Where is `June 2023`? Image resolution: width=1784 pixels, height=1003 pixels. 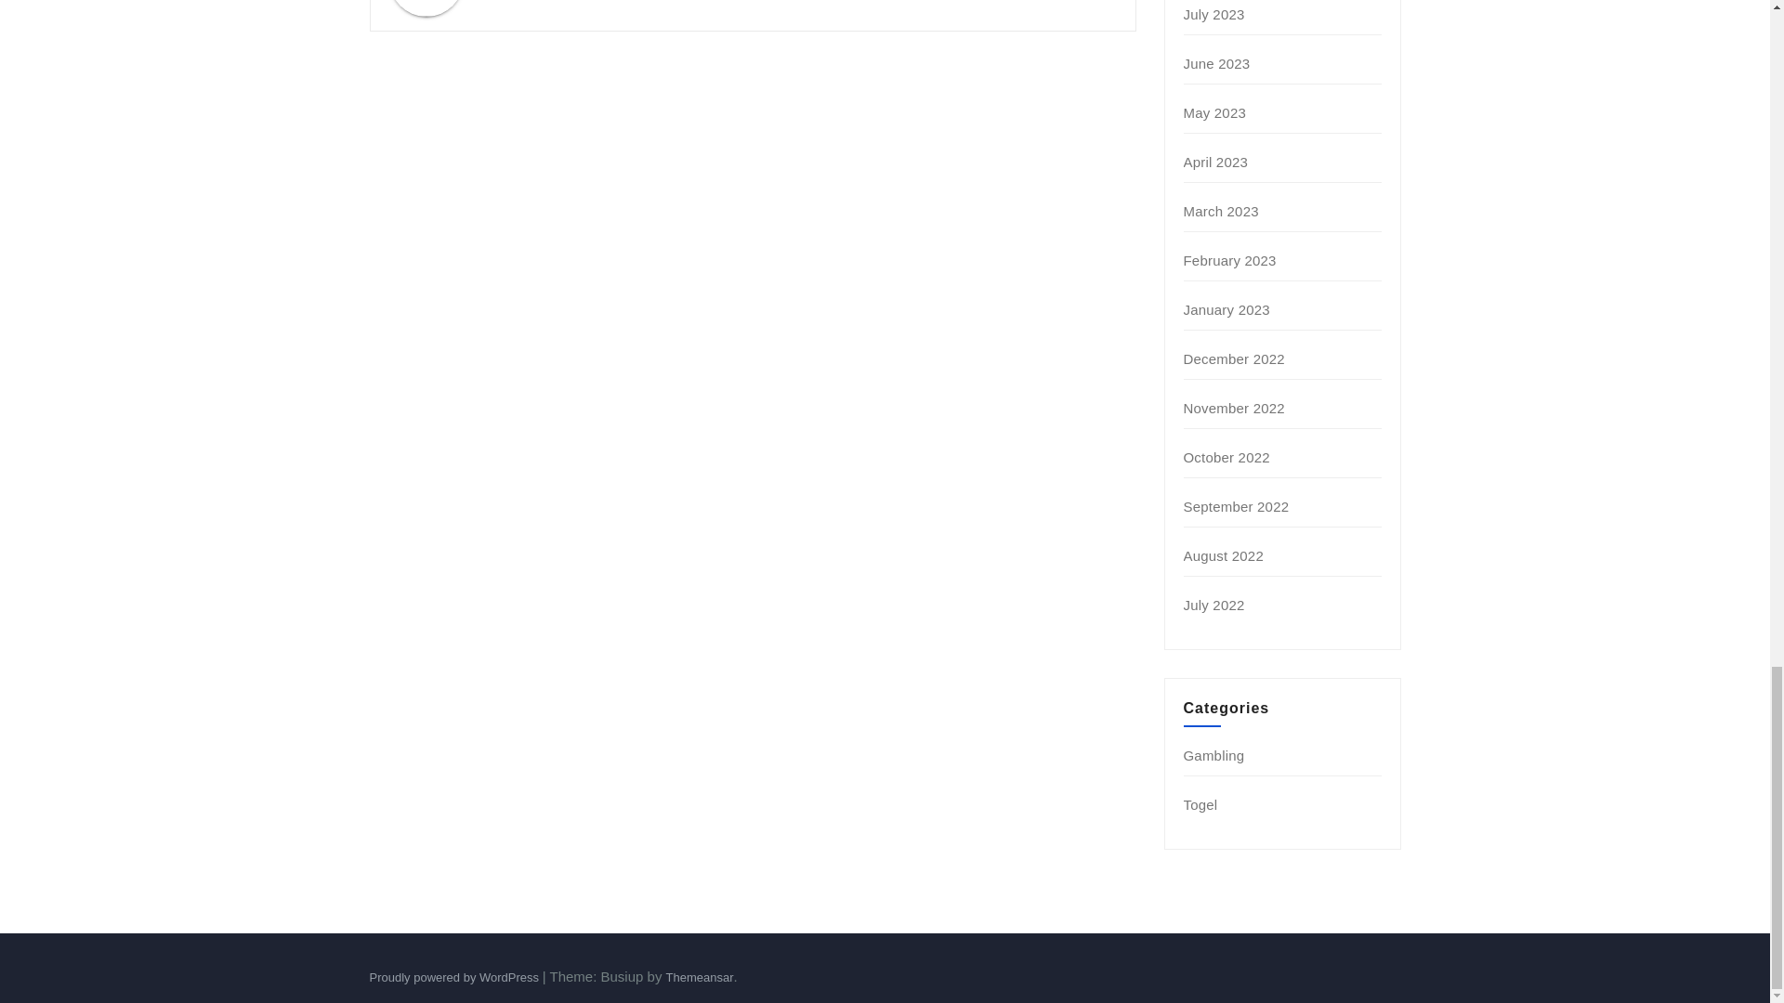 June 2023 is located at coordinates (1217, 63).